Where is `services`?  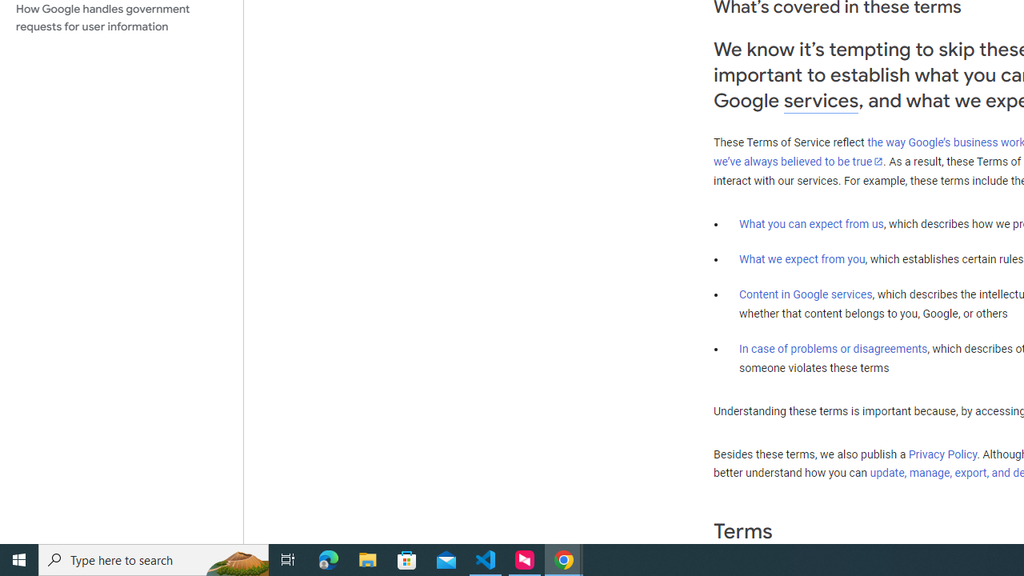
services is located at coordinates (821, 101).